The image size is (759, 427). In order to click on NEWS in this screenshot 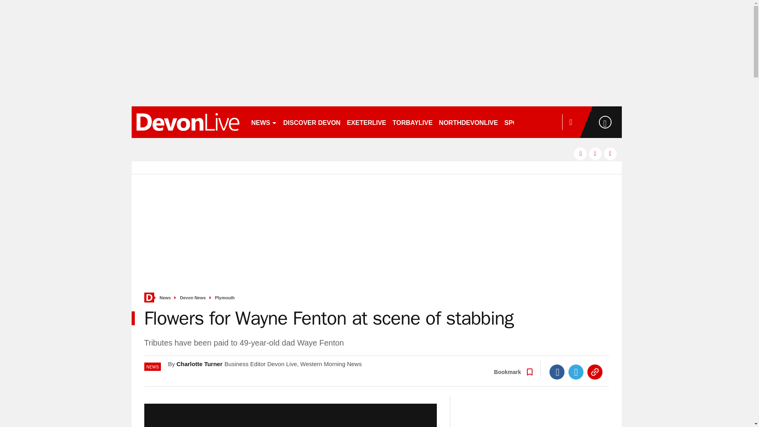, I will do `click(264, 122)`.